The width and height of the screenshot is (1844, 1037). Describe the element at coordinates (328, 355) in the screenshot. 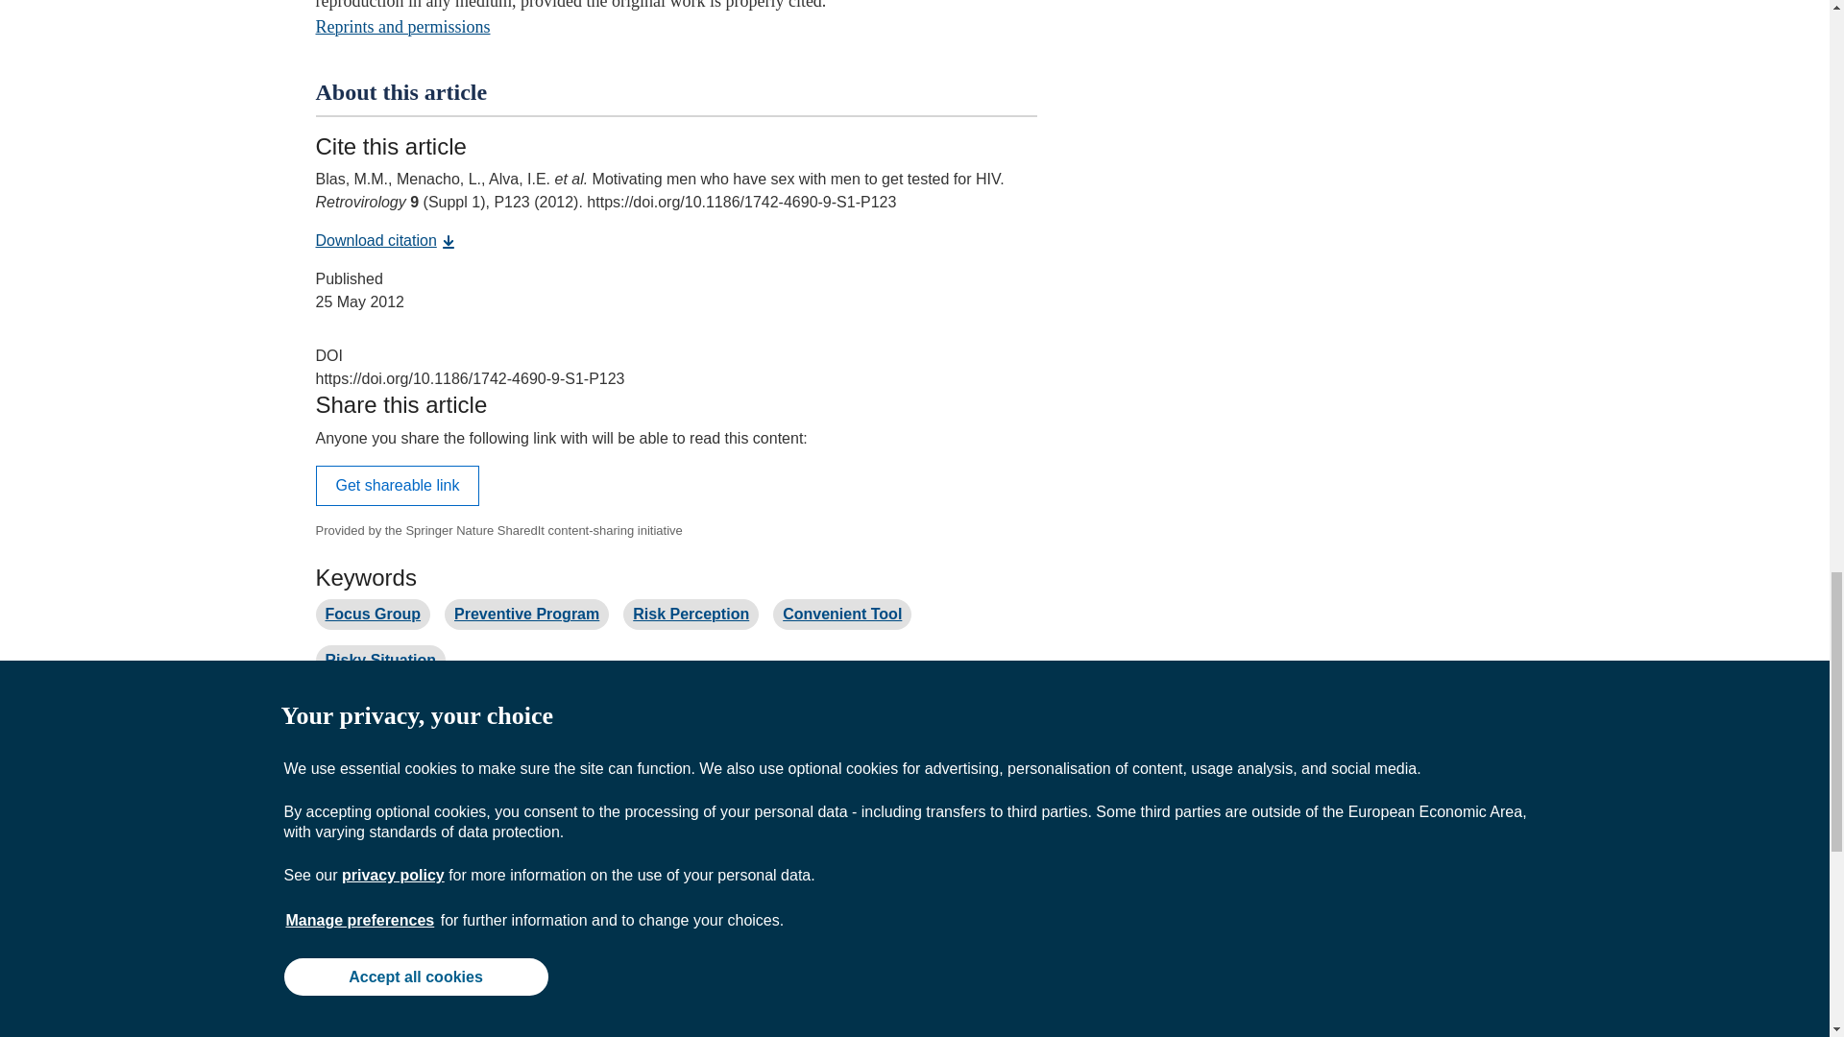

I see `Digital Object Identifier` at that location.